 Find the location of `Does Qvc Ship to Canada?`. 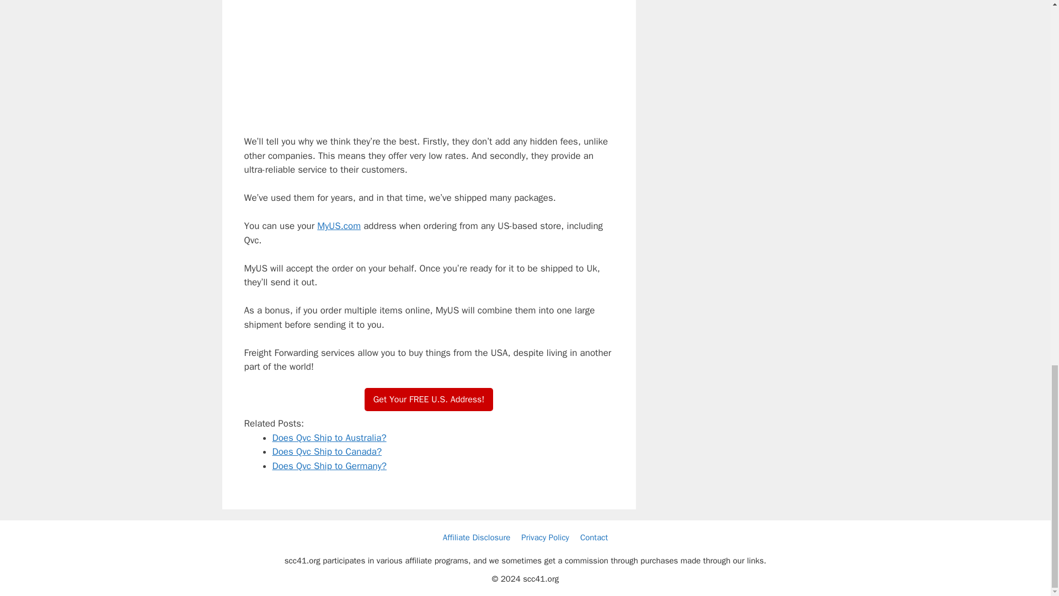

Does Qvc Ship to Canada? is located at coordinates (327, 451).